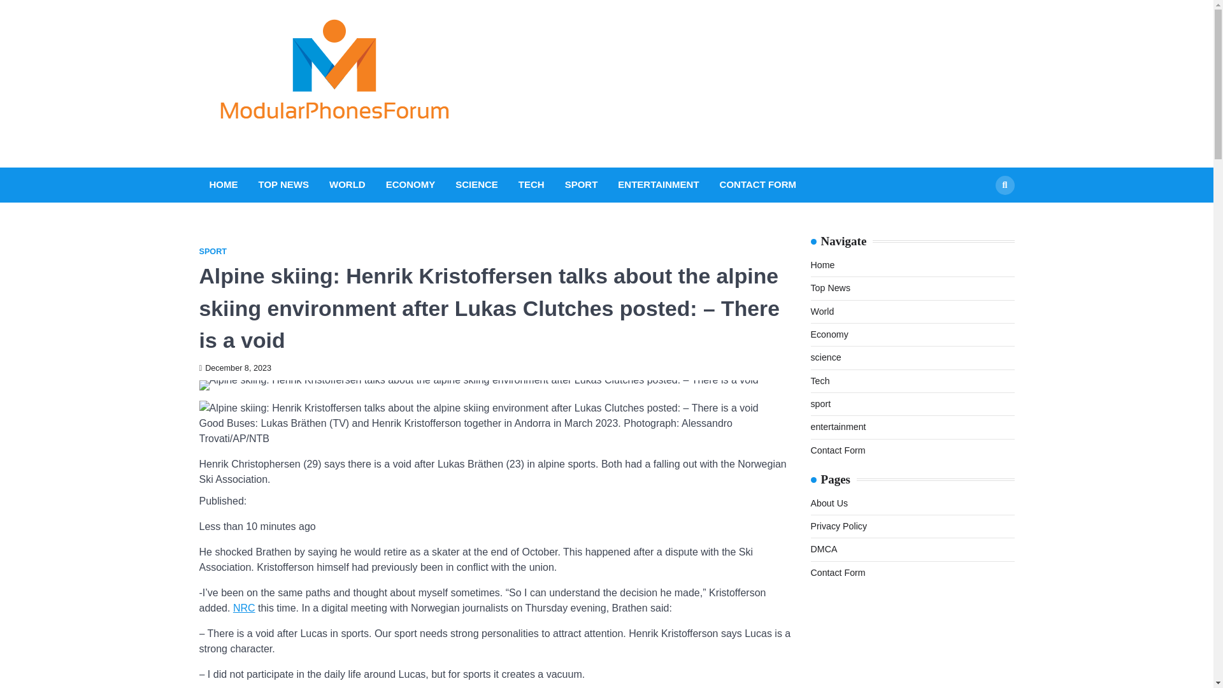 This screenshot has width=1223, height=688. What do you see at coordinates (826, 357) in the screenshot?
I see `science` at bounding box center [826, 357].